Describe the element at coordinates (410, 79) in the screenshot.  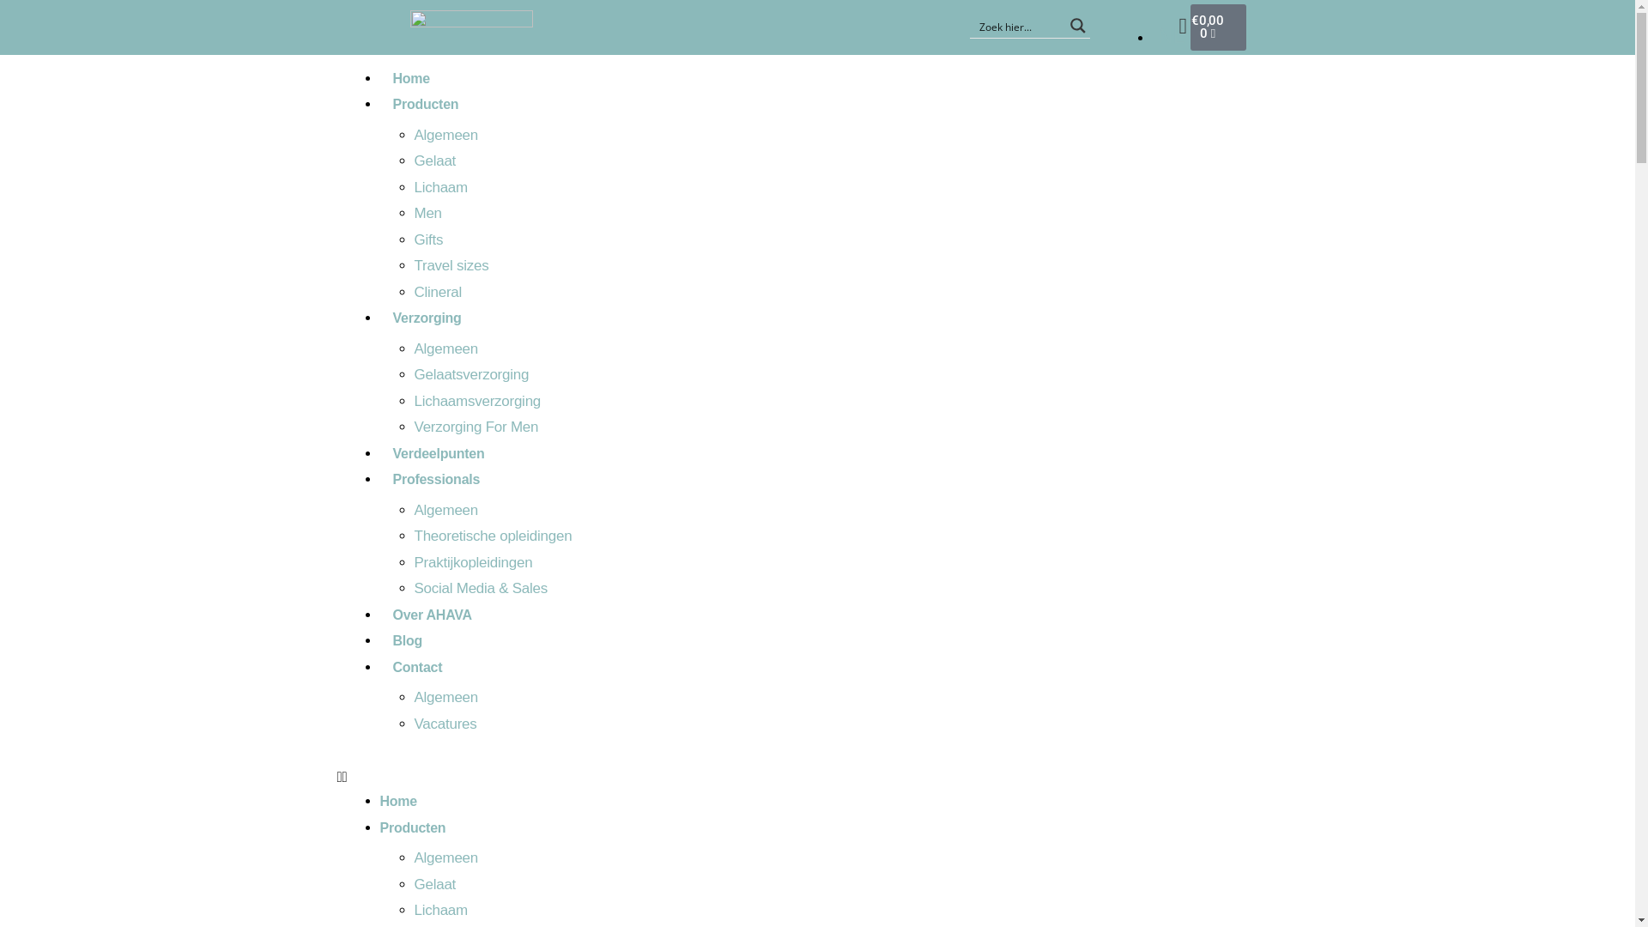
I see `Home` at that location.